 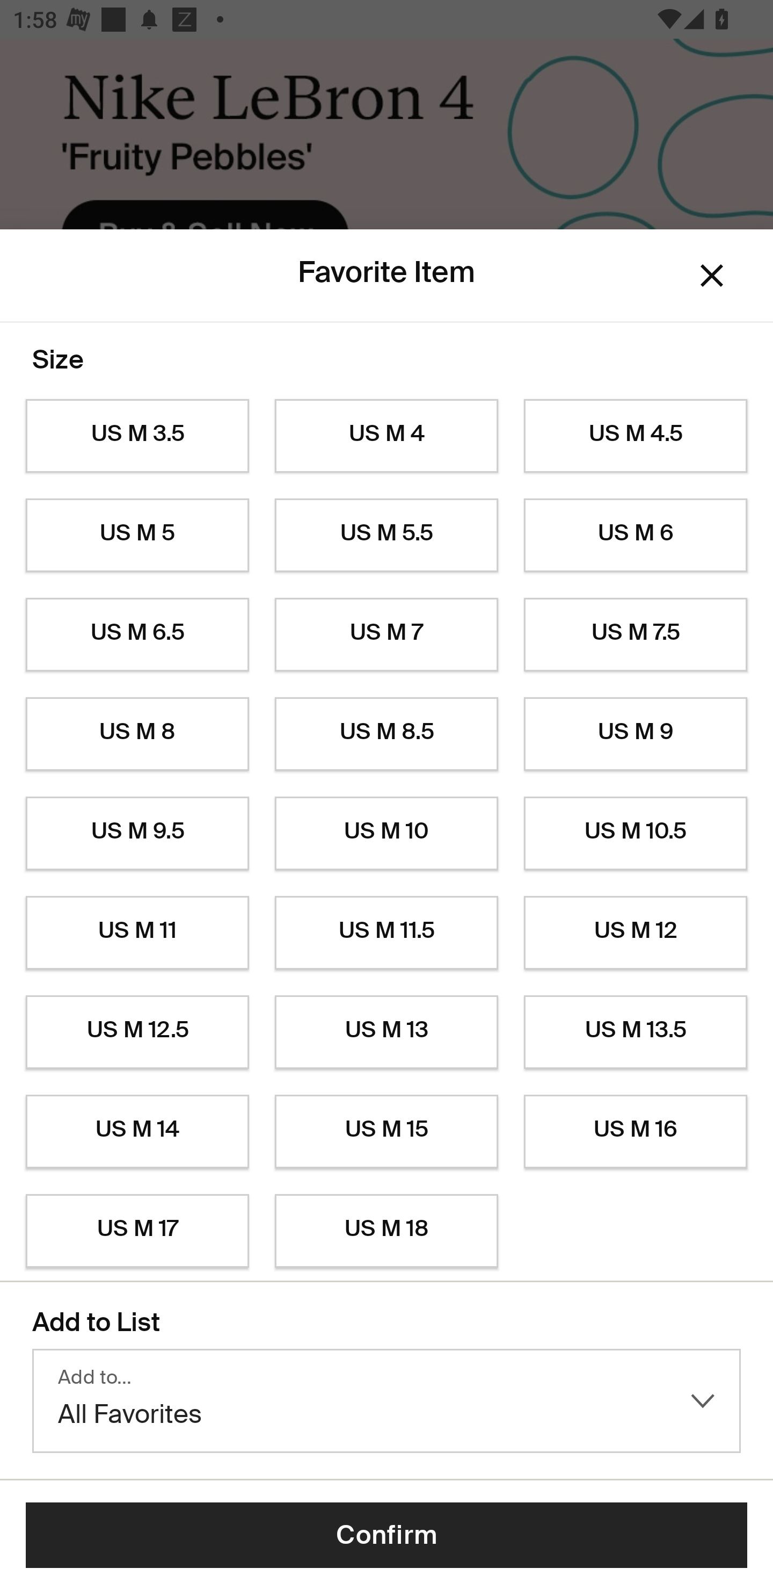 What do you see at coordinates (636, 834) in the screenshot?
I see `US M 10.5` at bounding box center [636, 834].